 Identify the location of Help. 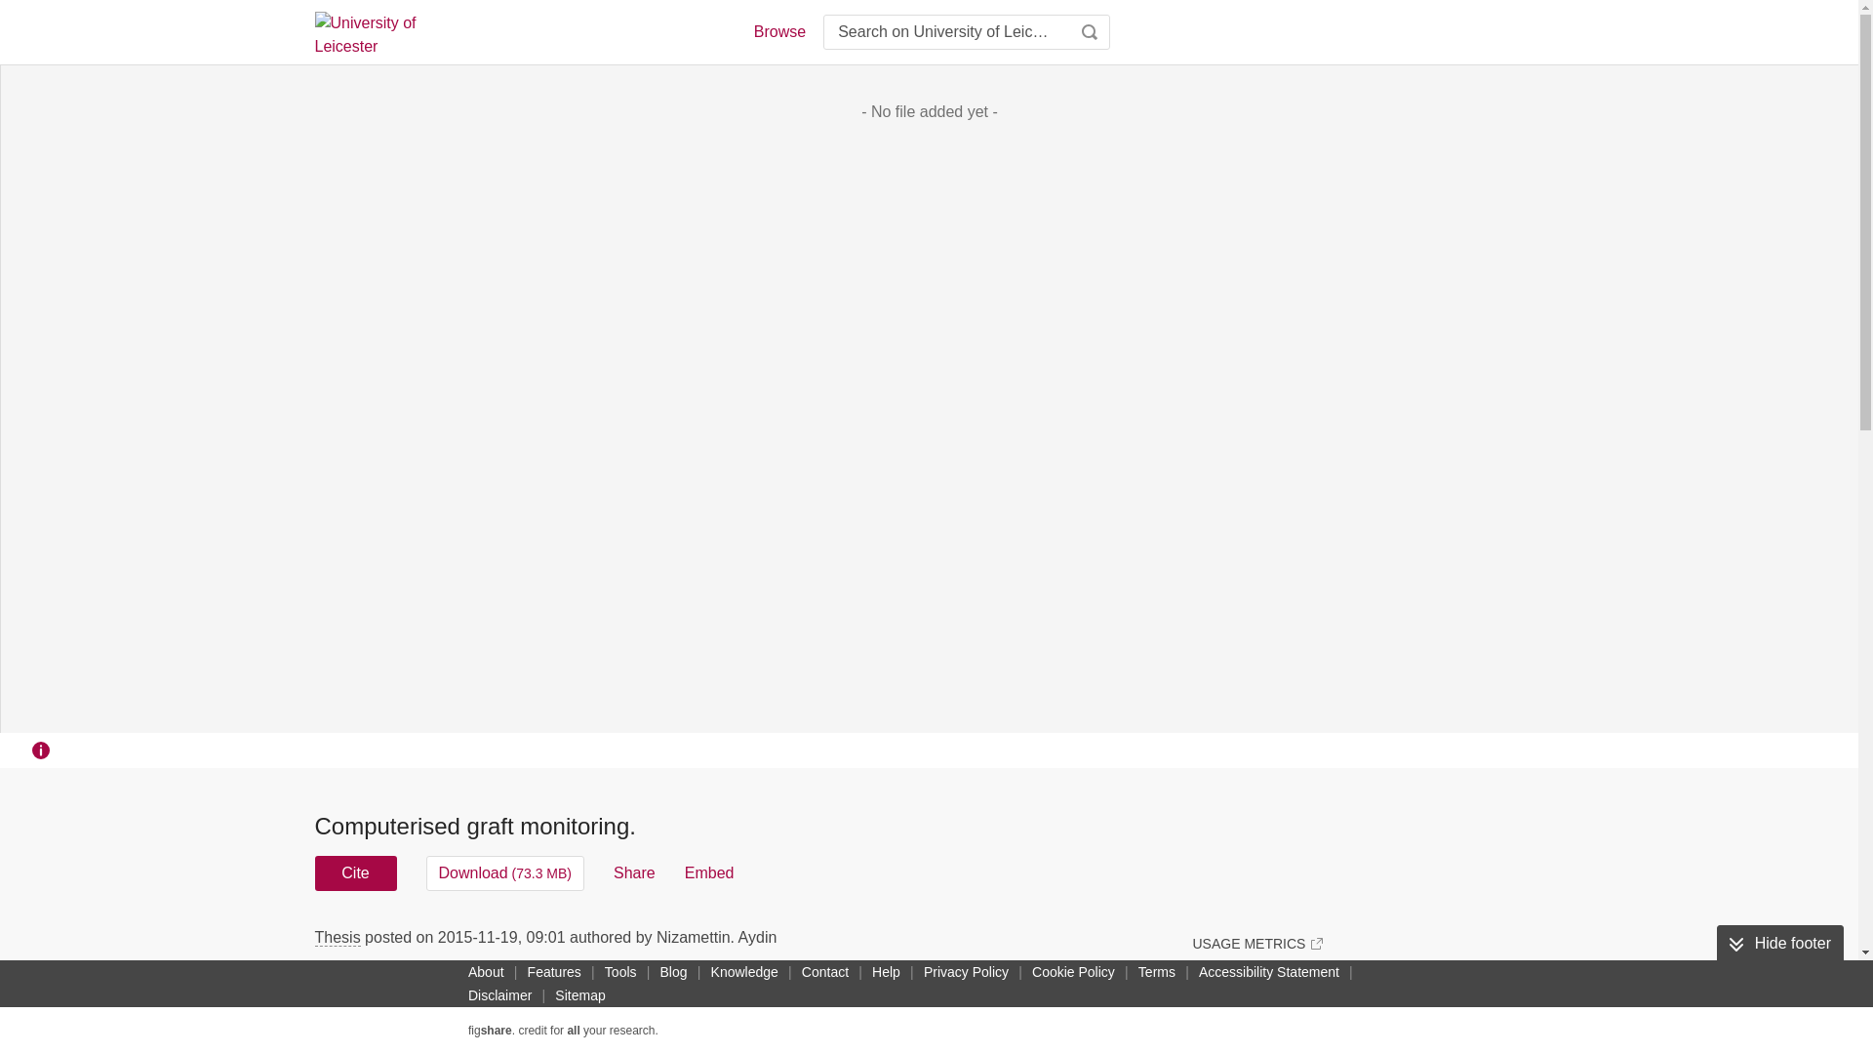
(886, 971).